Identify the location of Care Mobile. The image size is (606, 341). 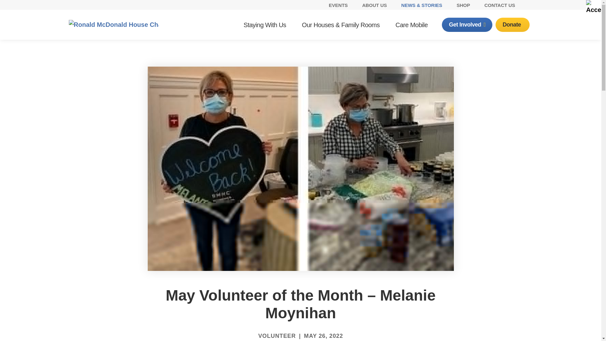
(412, 25).